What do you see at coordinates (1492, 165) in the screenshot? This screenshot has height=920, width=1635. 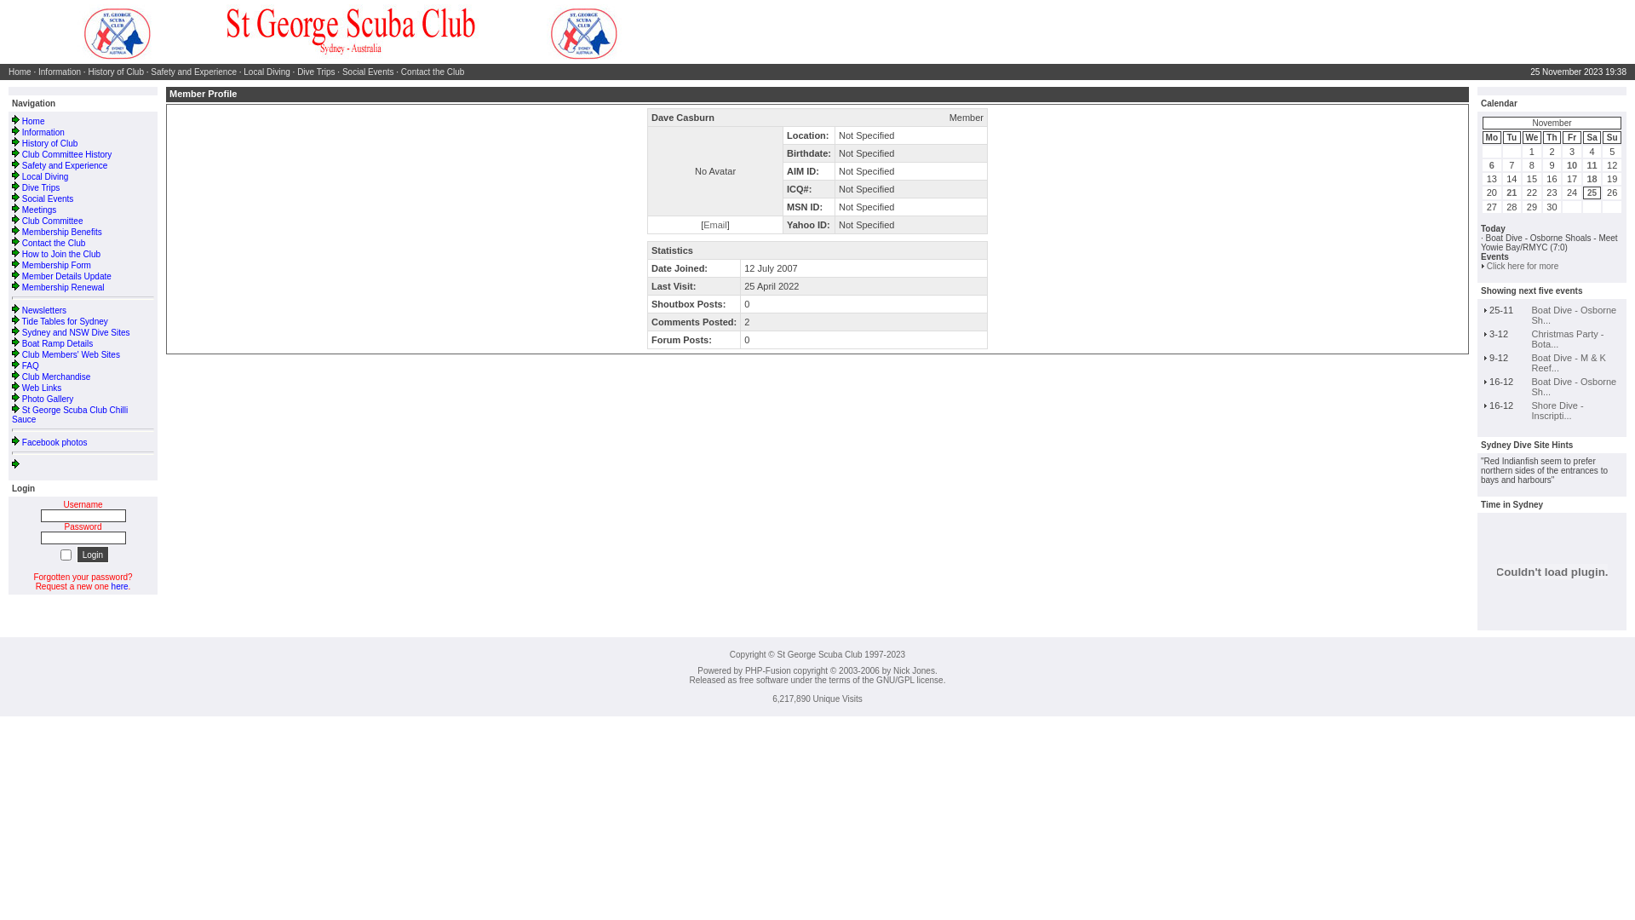 I see `6` at bounding box center [1492, 165].